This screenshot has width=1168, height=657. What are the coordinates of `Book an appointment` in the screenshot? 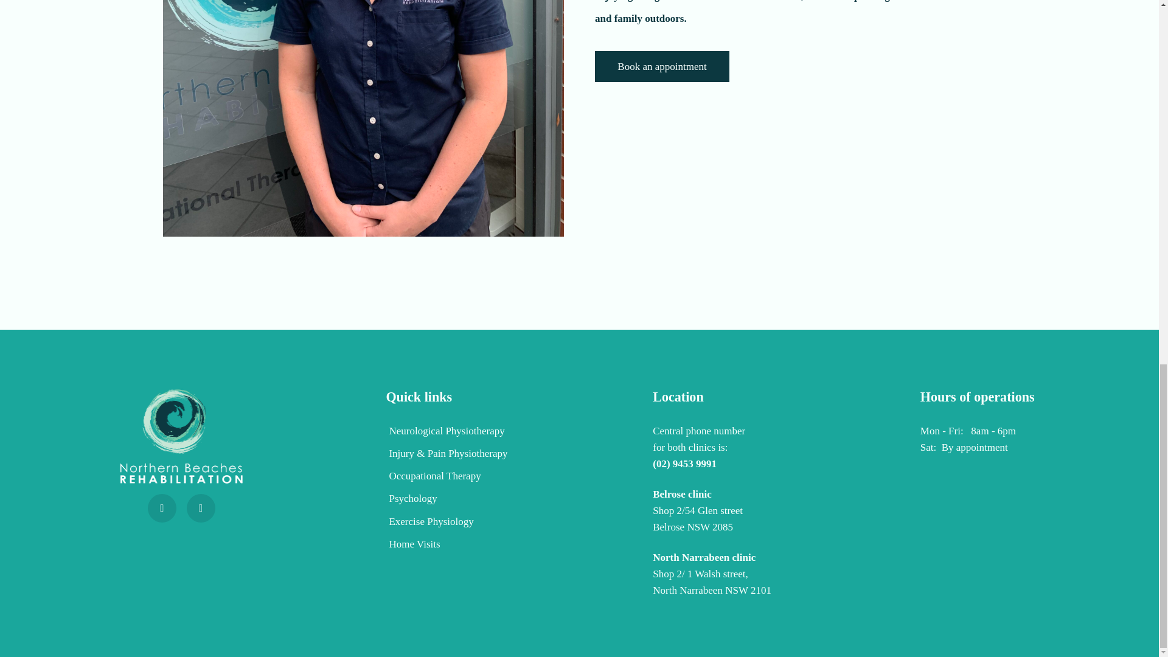 It's located at (662, 67).